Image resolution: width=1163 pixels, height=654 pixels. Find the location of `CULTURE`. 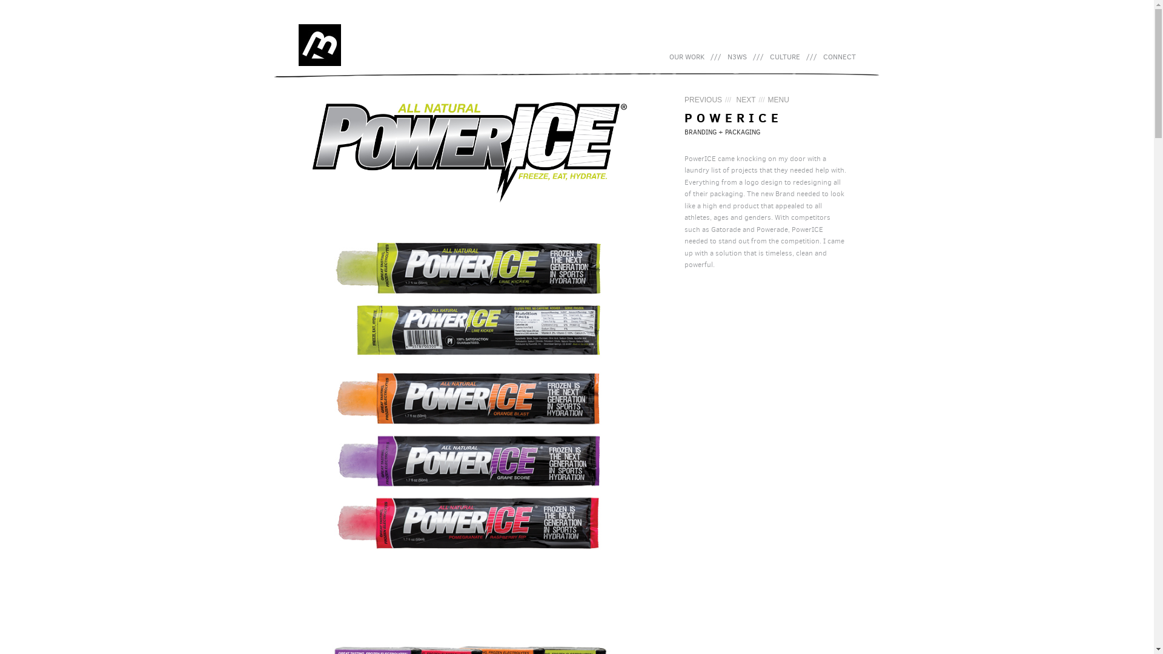

CULTURE is located at coordinates (785, 58).